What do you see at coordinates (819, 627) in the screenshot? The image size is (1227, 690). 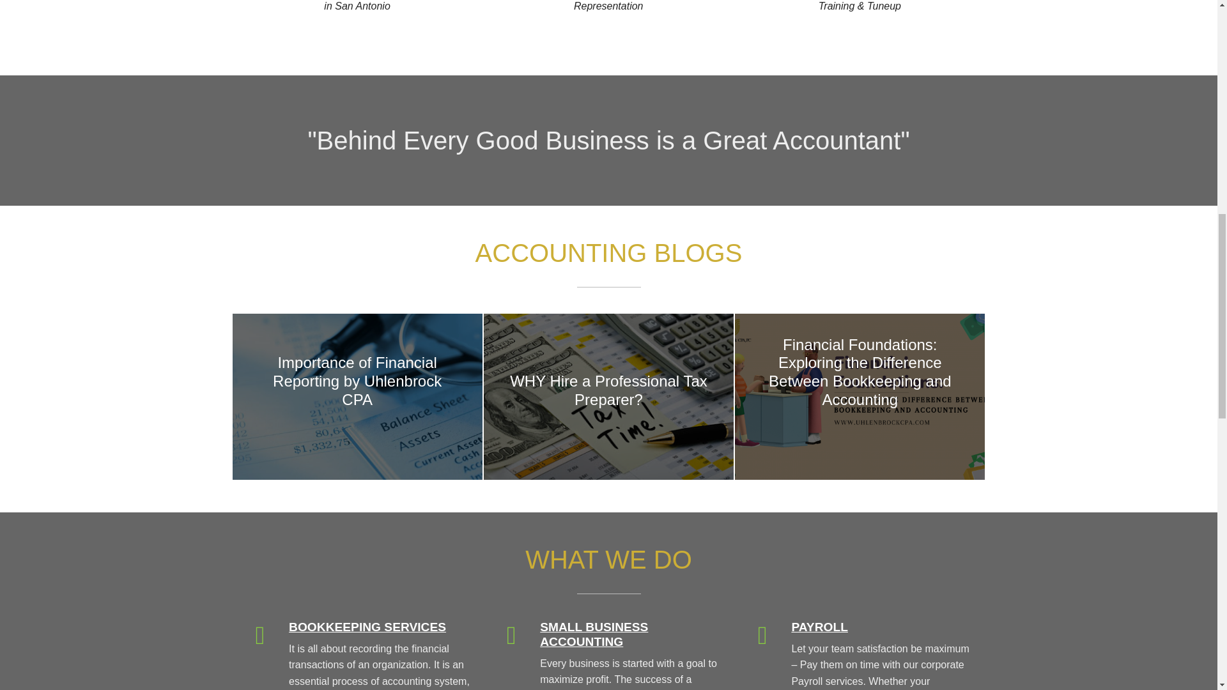 I see `PAYROLL` at bounding box center [819, 627].